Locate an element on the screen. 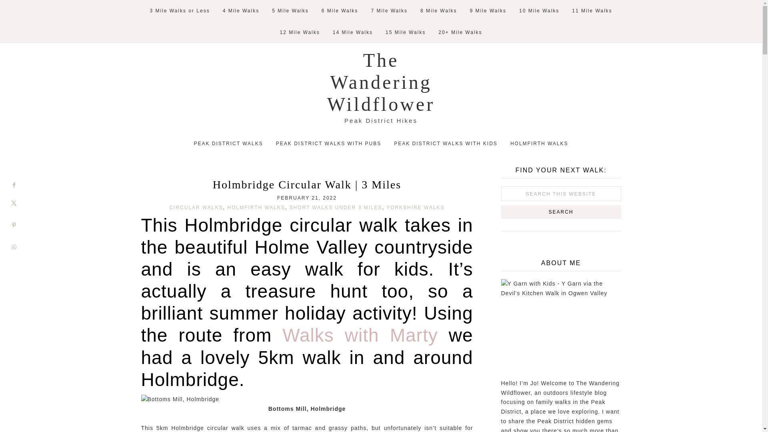 The height and width of the screenshot is (432, 768). Search is located at coordinates (560, 212).